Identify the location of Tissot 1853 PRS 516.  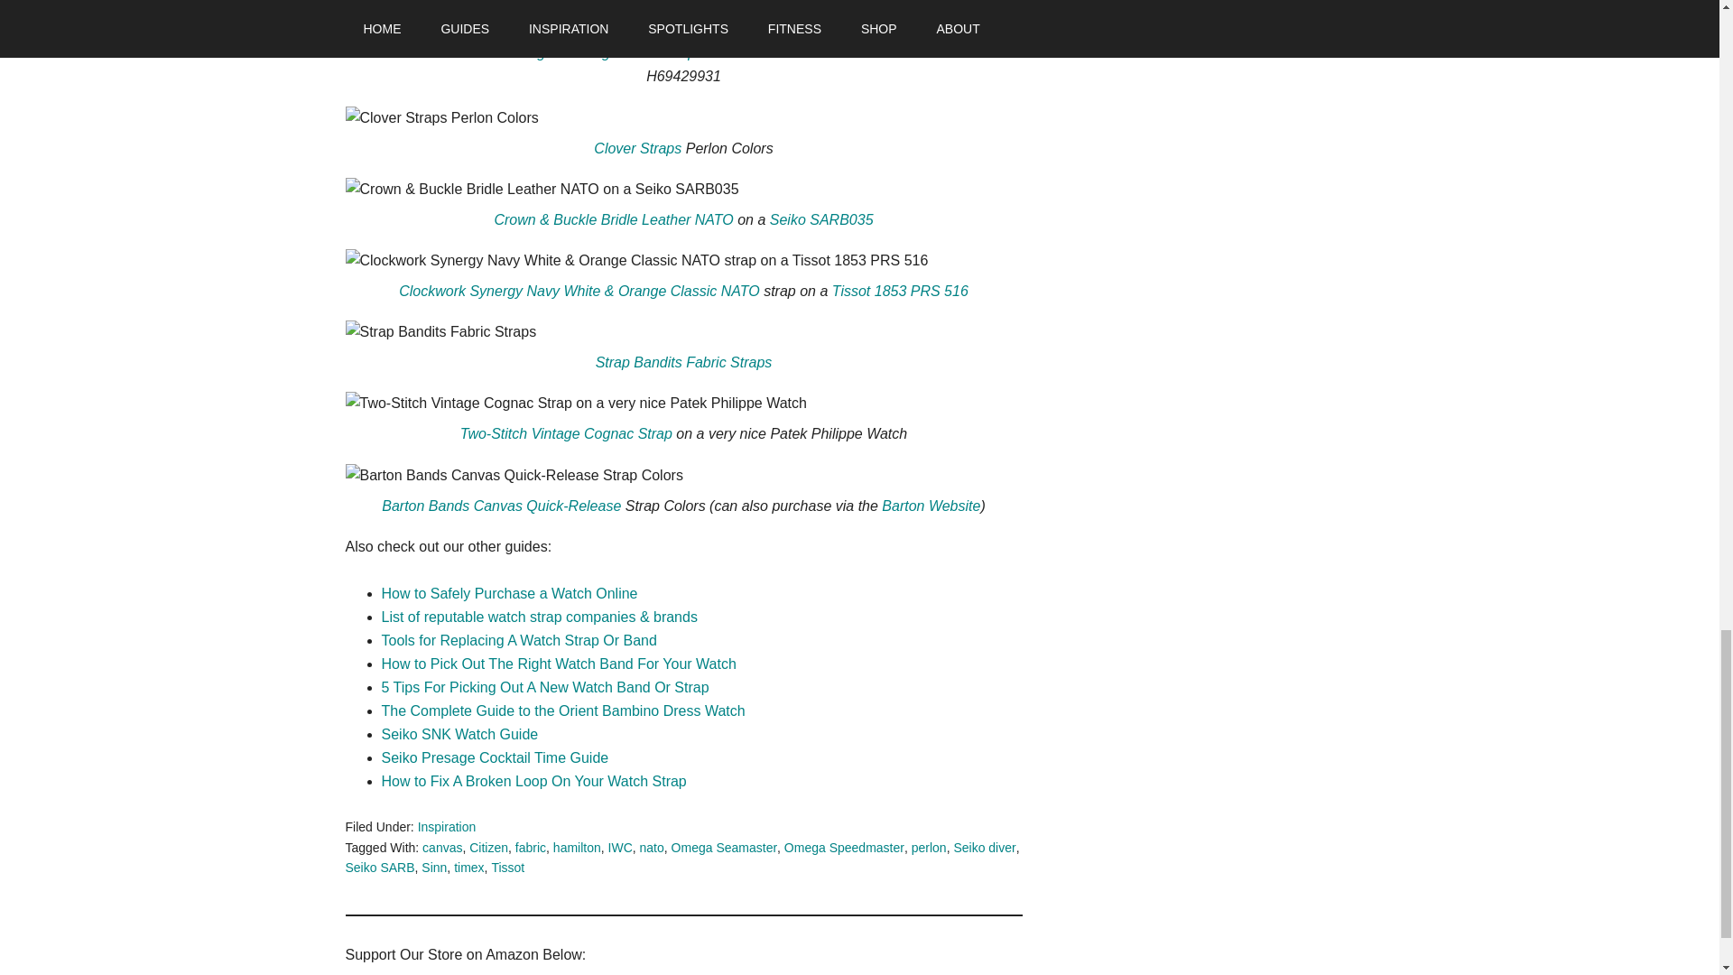
(900, 291).